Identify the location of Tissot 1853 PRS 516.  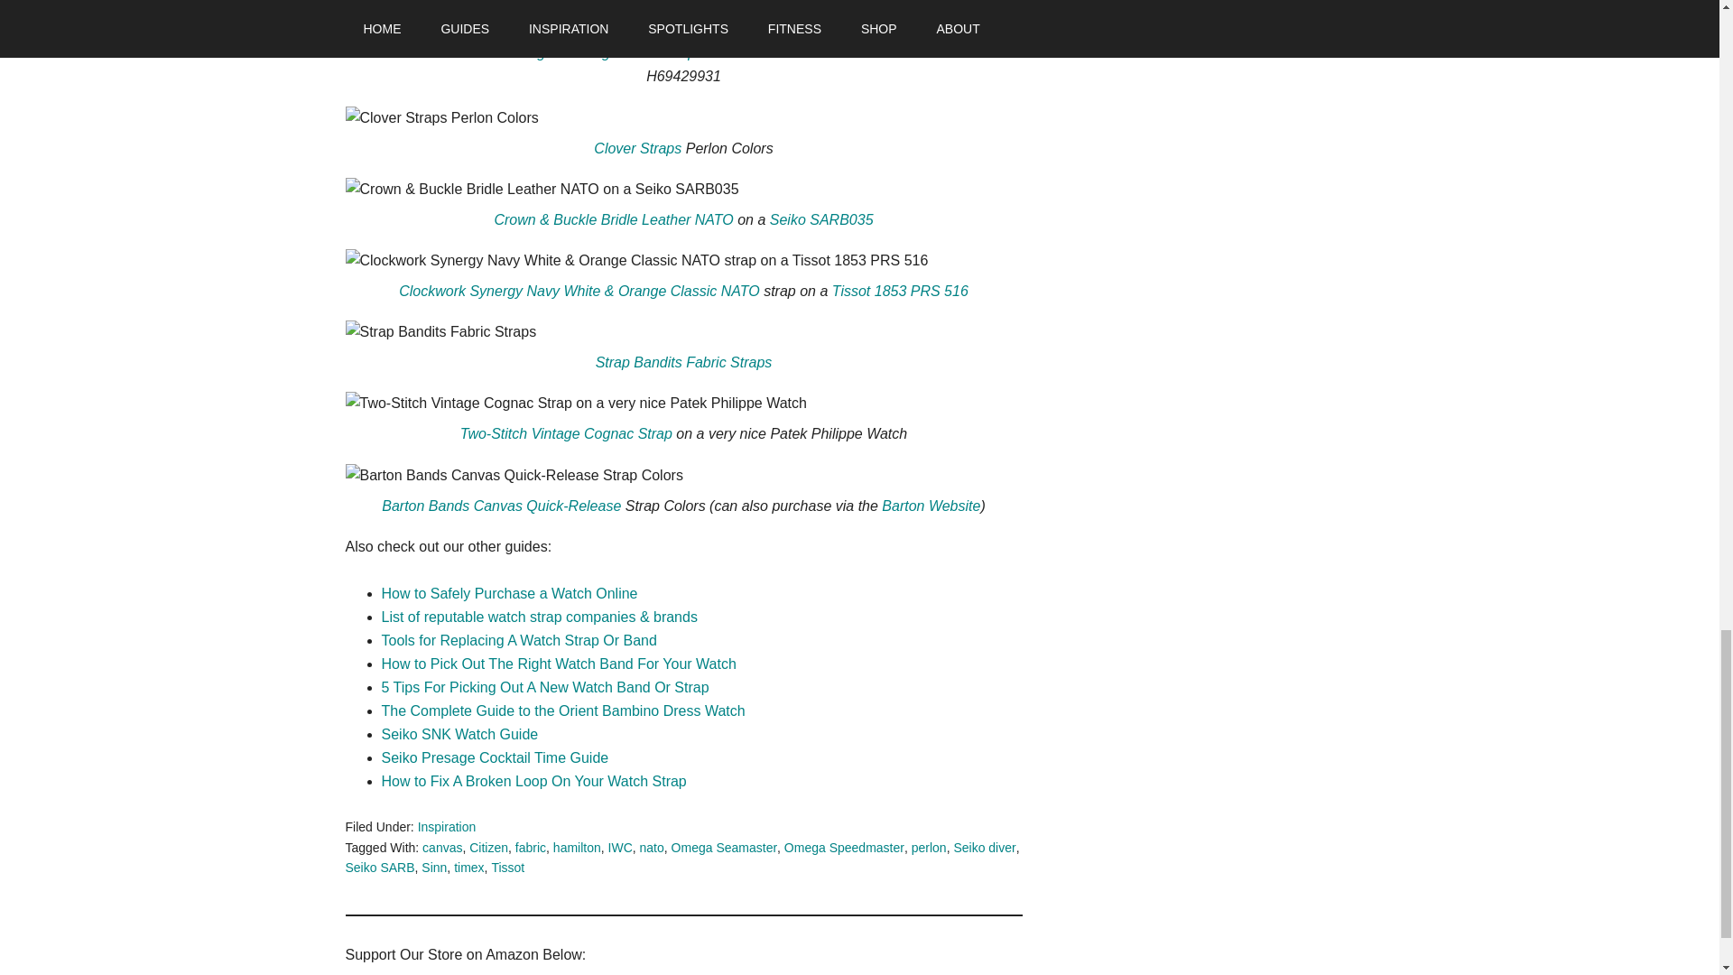
(900, 291).